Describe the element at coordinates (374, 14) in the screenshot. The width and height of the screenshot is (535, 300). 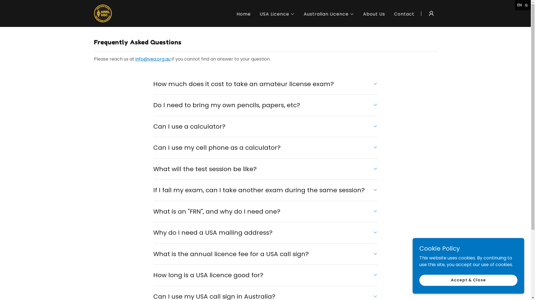
I see `About Us` at that location.